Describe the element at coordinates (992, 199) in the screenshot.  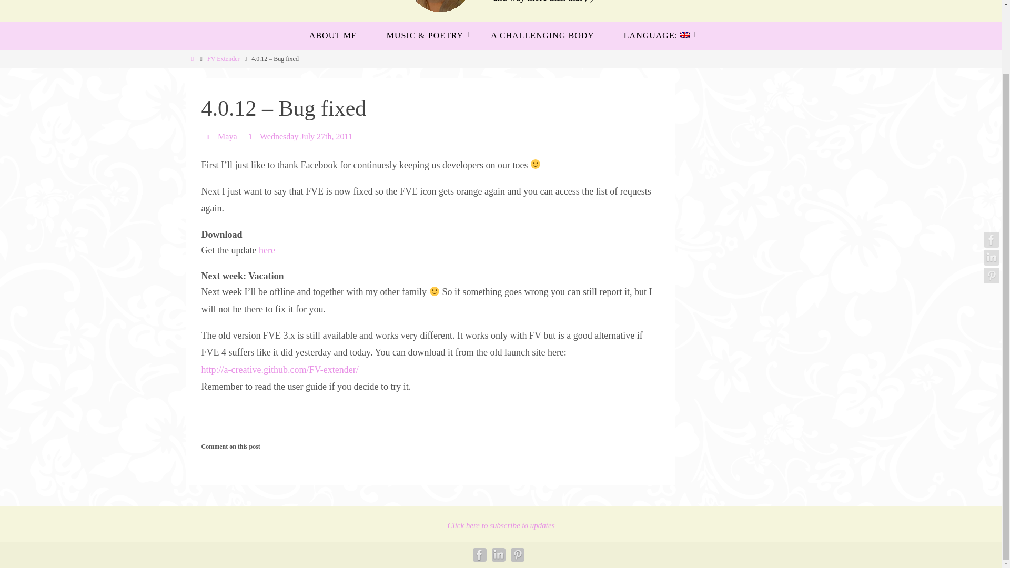
I see `Pinterest` at that location.